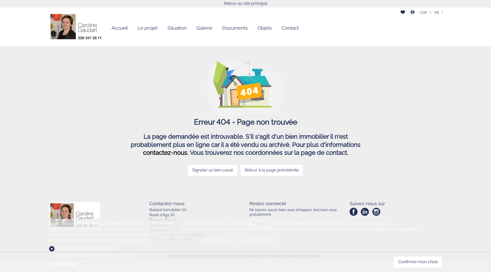  I want to click on Confirmer mon choix, so click(418, 262).